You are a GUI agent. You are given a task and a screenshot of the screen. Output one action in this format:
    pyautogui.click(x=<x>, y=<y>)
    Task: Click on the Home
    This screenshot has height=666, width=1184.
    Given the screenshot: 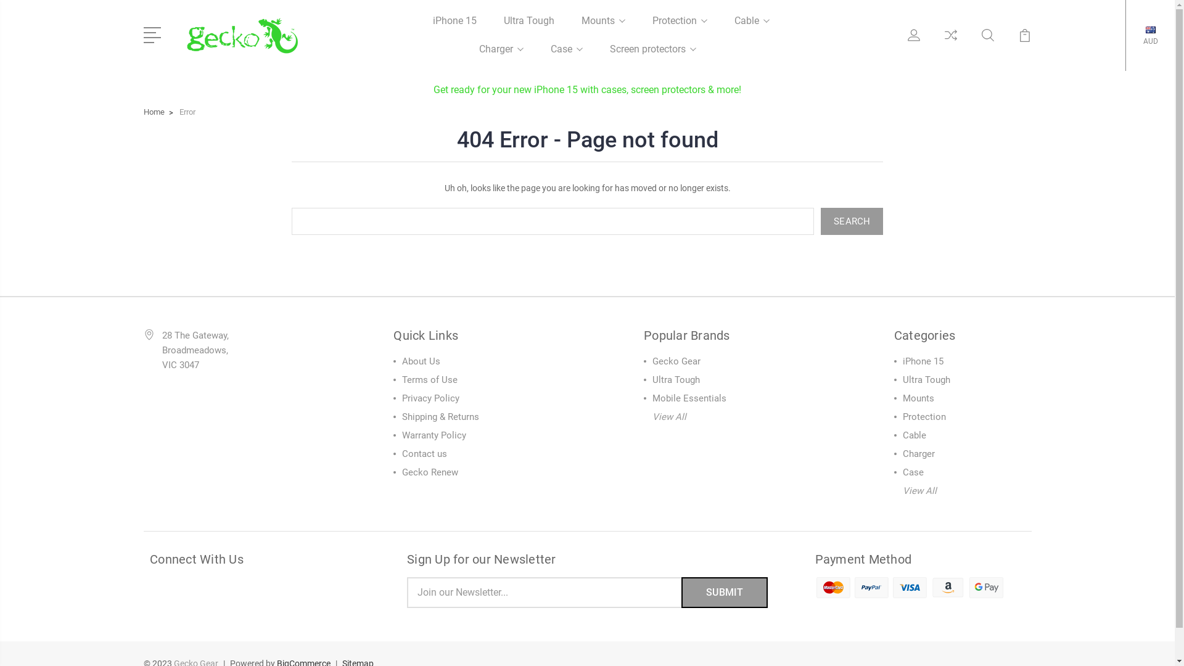 What is the action you would take?
    pyautogui.click(x=154, y=112)
    